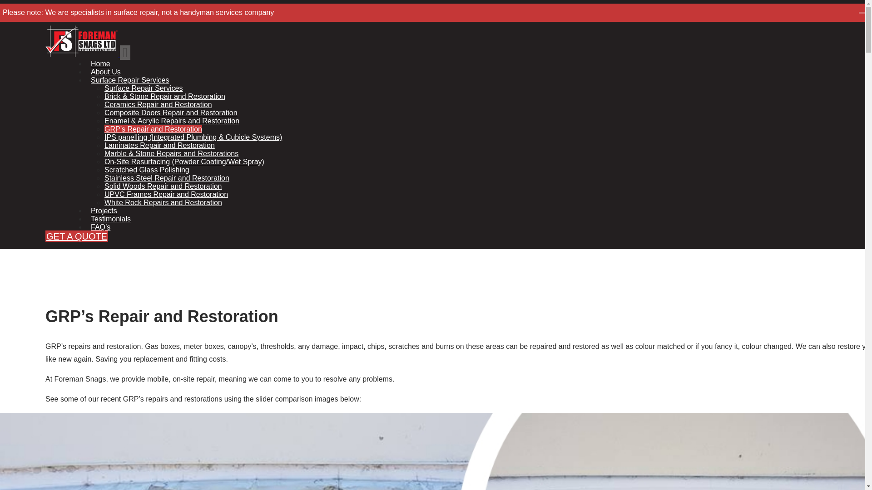  What do you see at coordinates (76, 236) in the screenshot?
I see `GET A QUOTE` at bounding box center [76, 236].